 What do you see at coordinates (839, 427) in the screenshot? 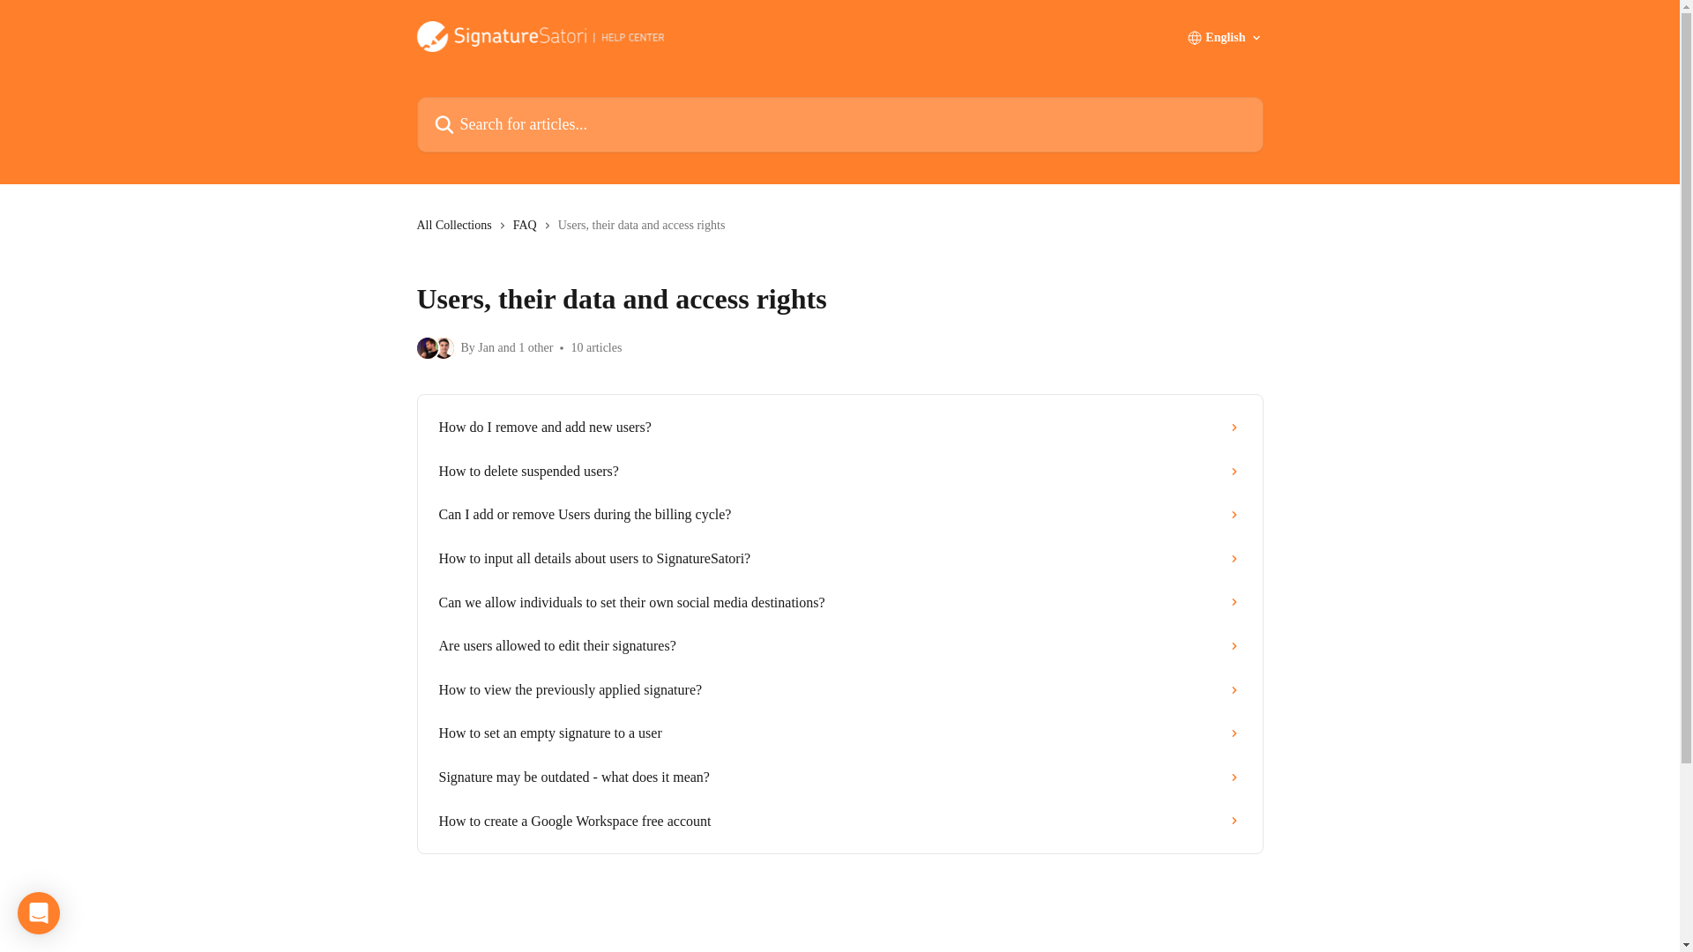
I see `How do I remove and add new users?` at bounding box center [839, 427].